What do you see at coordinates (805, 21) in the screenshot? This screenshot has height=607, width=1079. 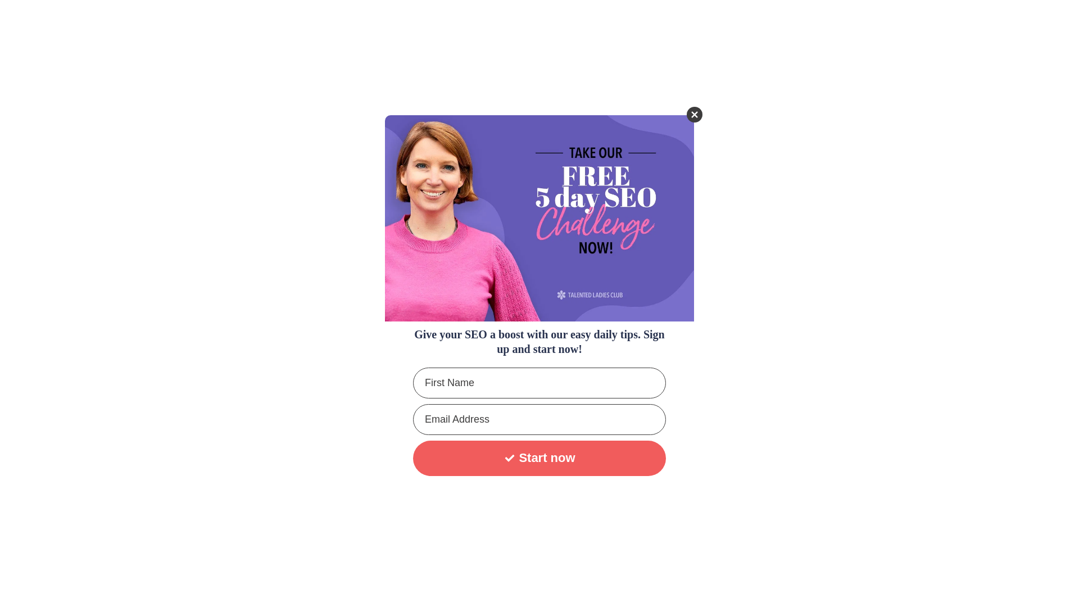 I see `Podcast` at bounding box center [805, 21].